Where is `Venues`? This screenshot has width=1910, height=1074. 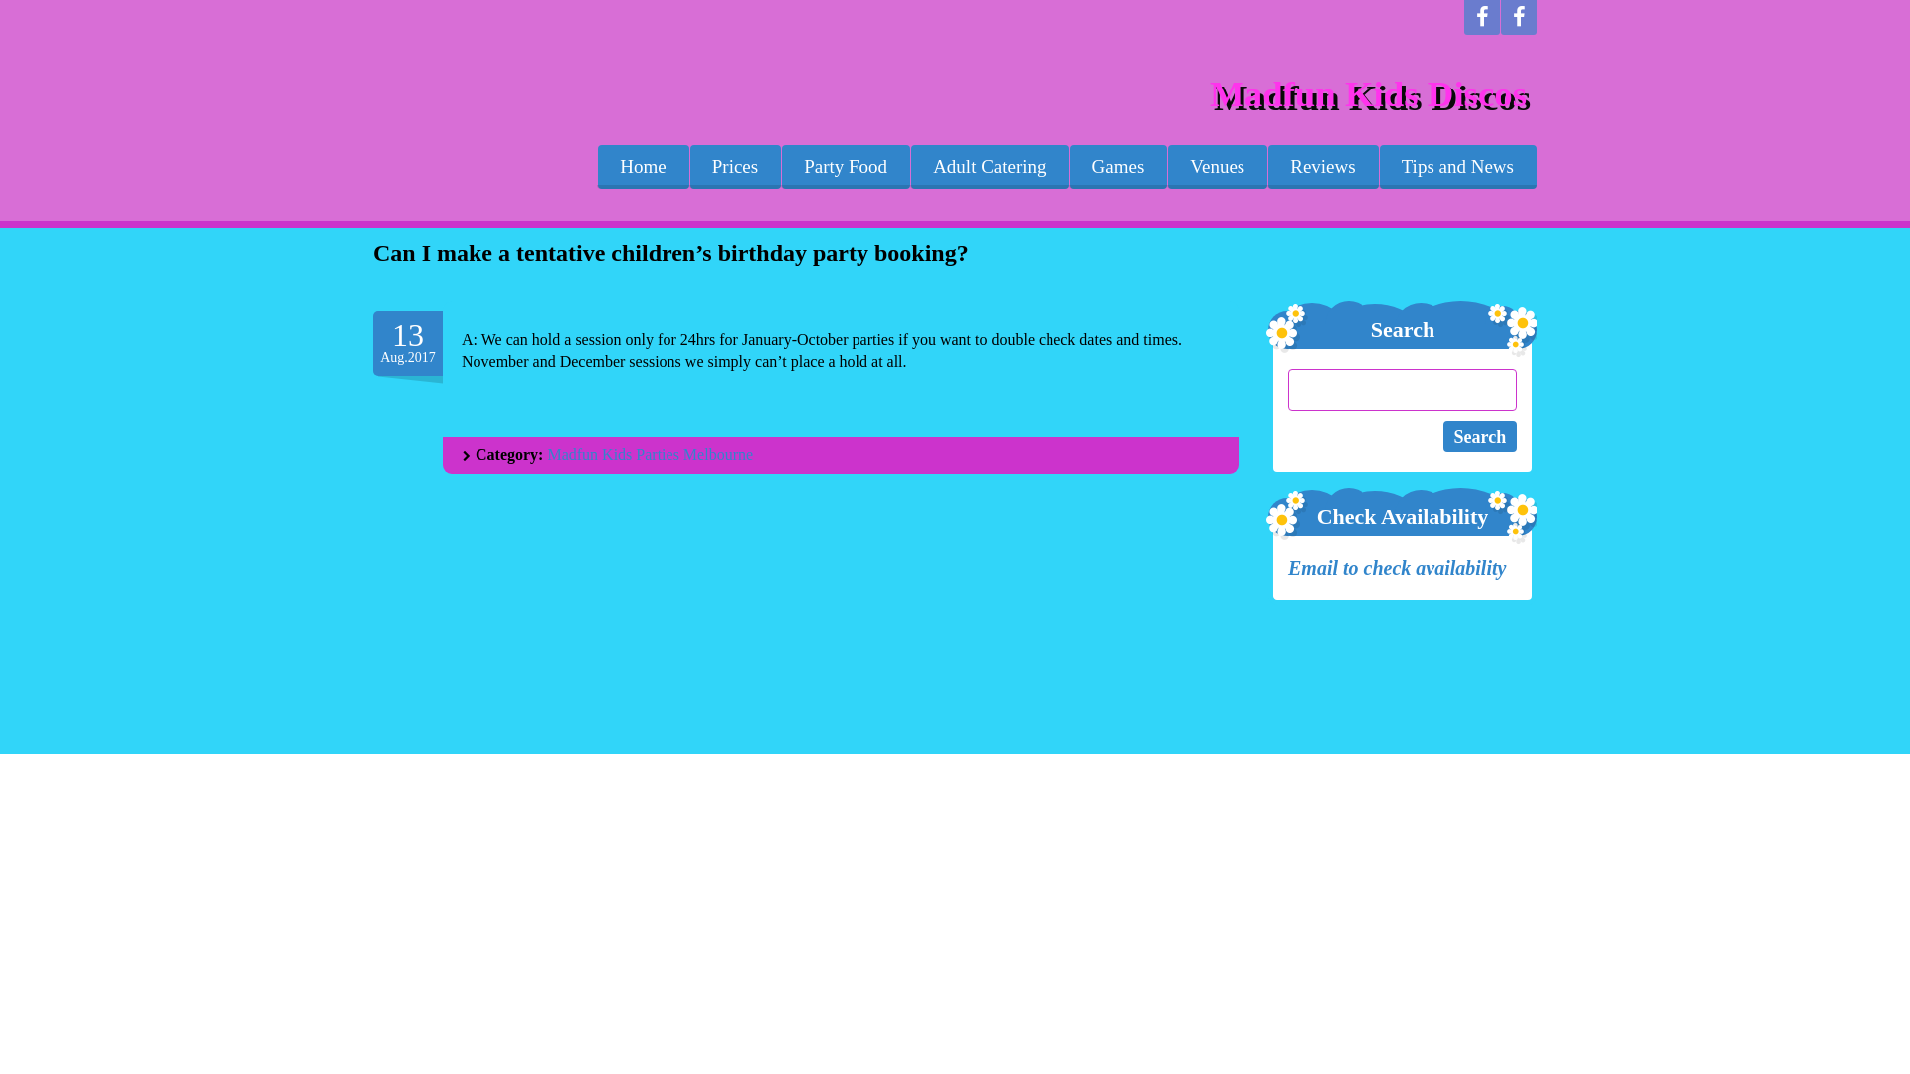 Venues is located at coordinates (1218, 167).